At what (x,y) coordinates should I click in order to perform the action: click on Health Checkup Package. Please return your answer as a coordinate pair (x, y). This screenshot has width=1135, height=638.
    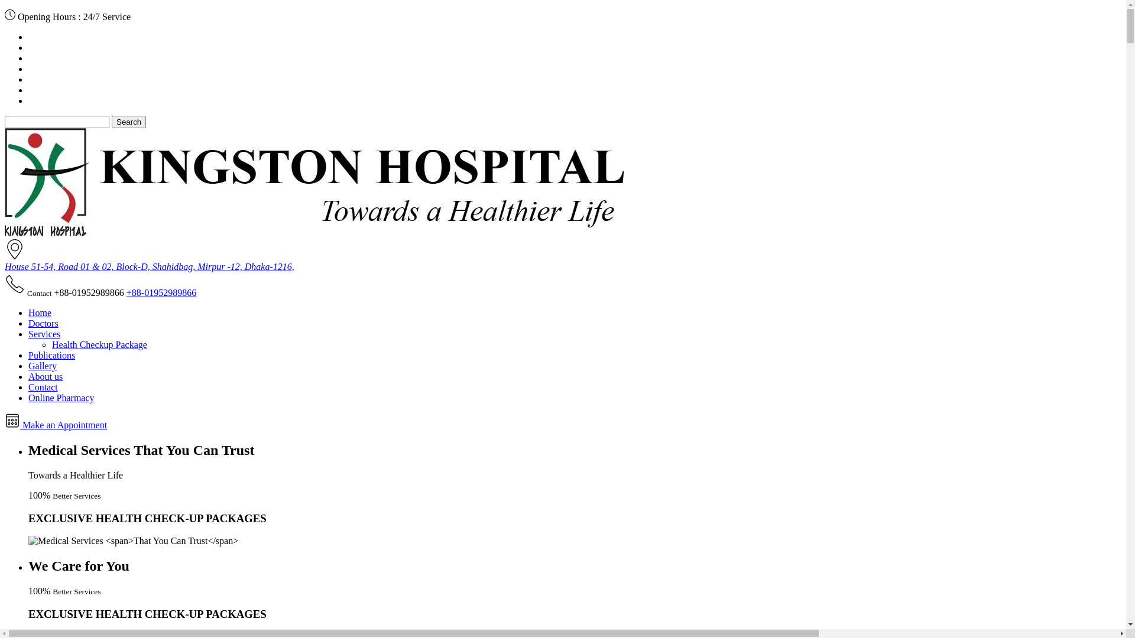
    Looking at the image, I should click on (99, 345).